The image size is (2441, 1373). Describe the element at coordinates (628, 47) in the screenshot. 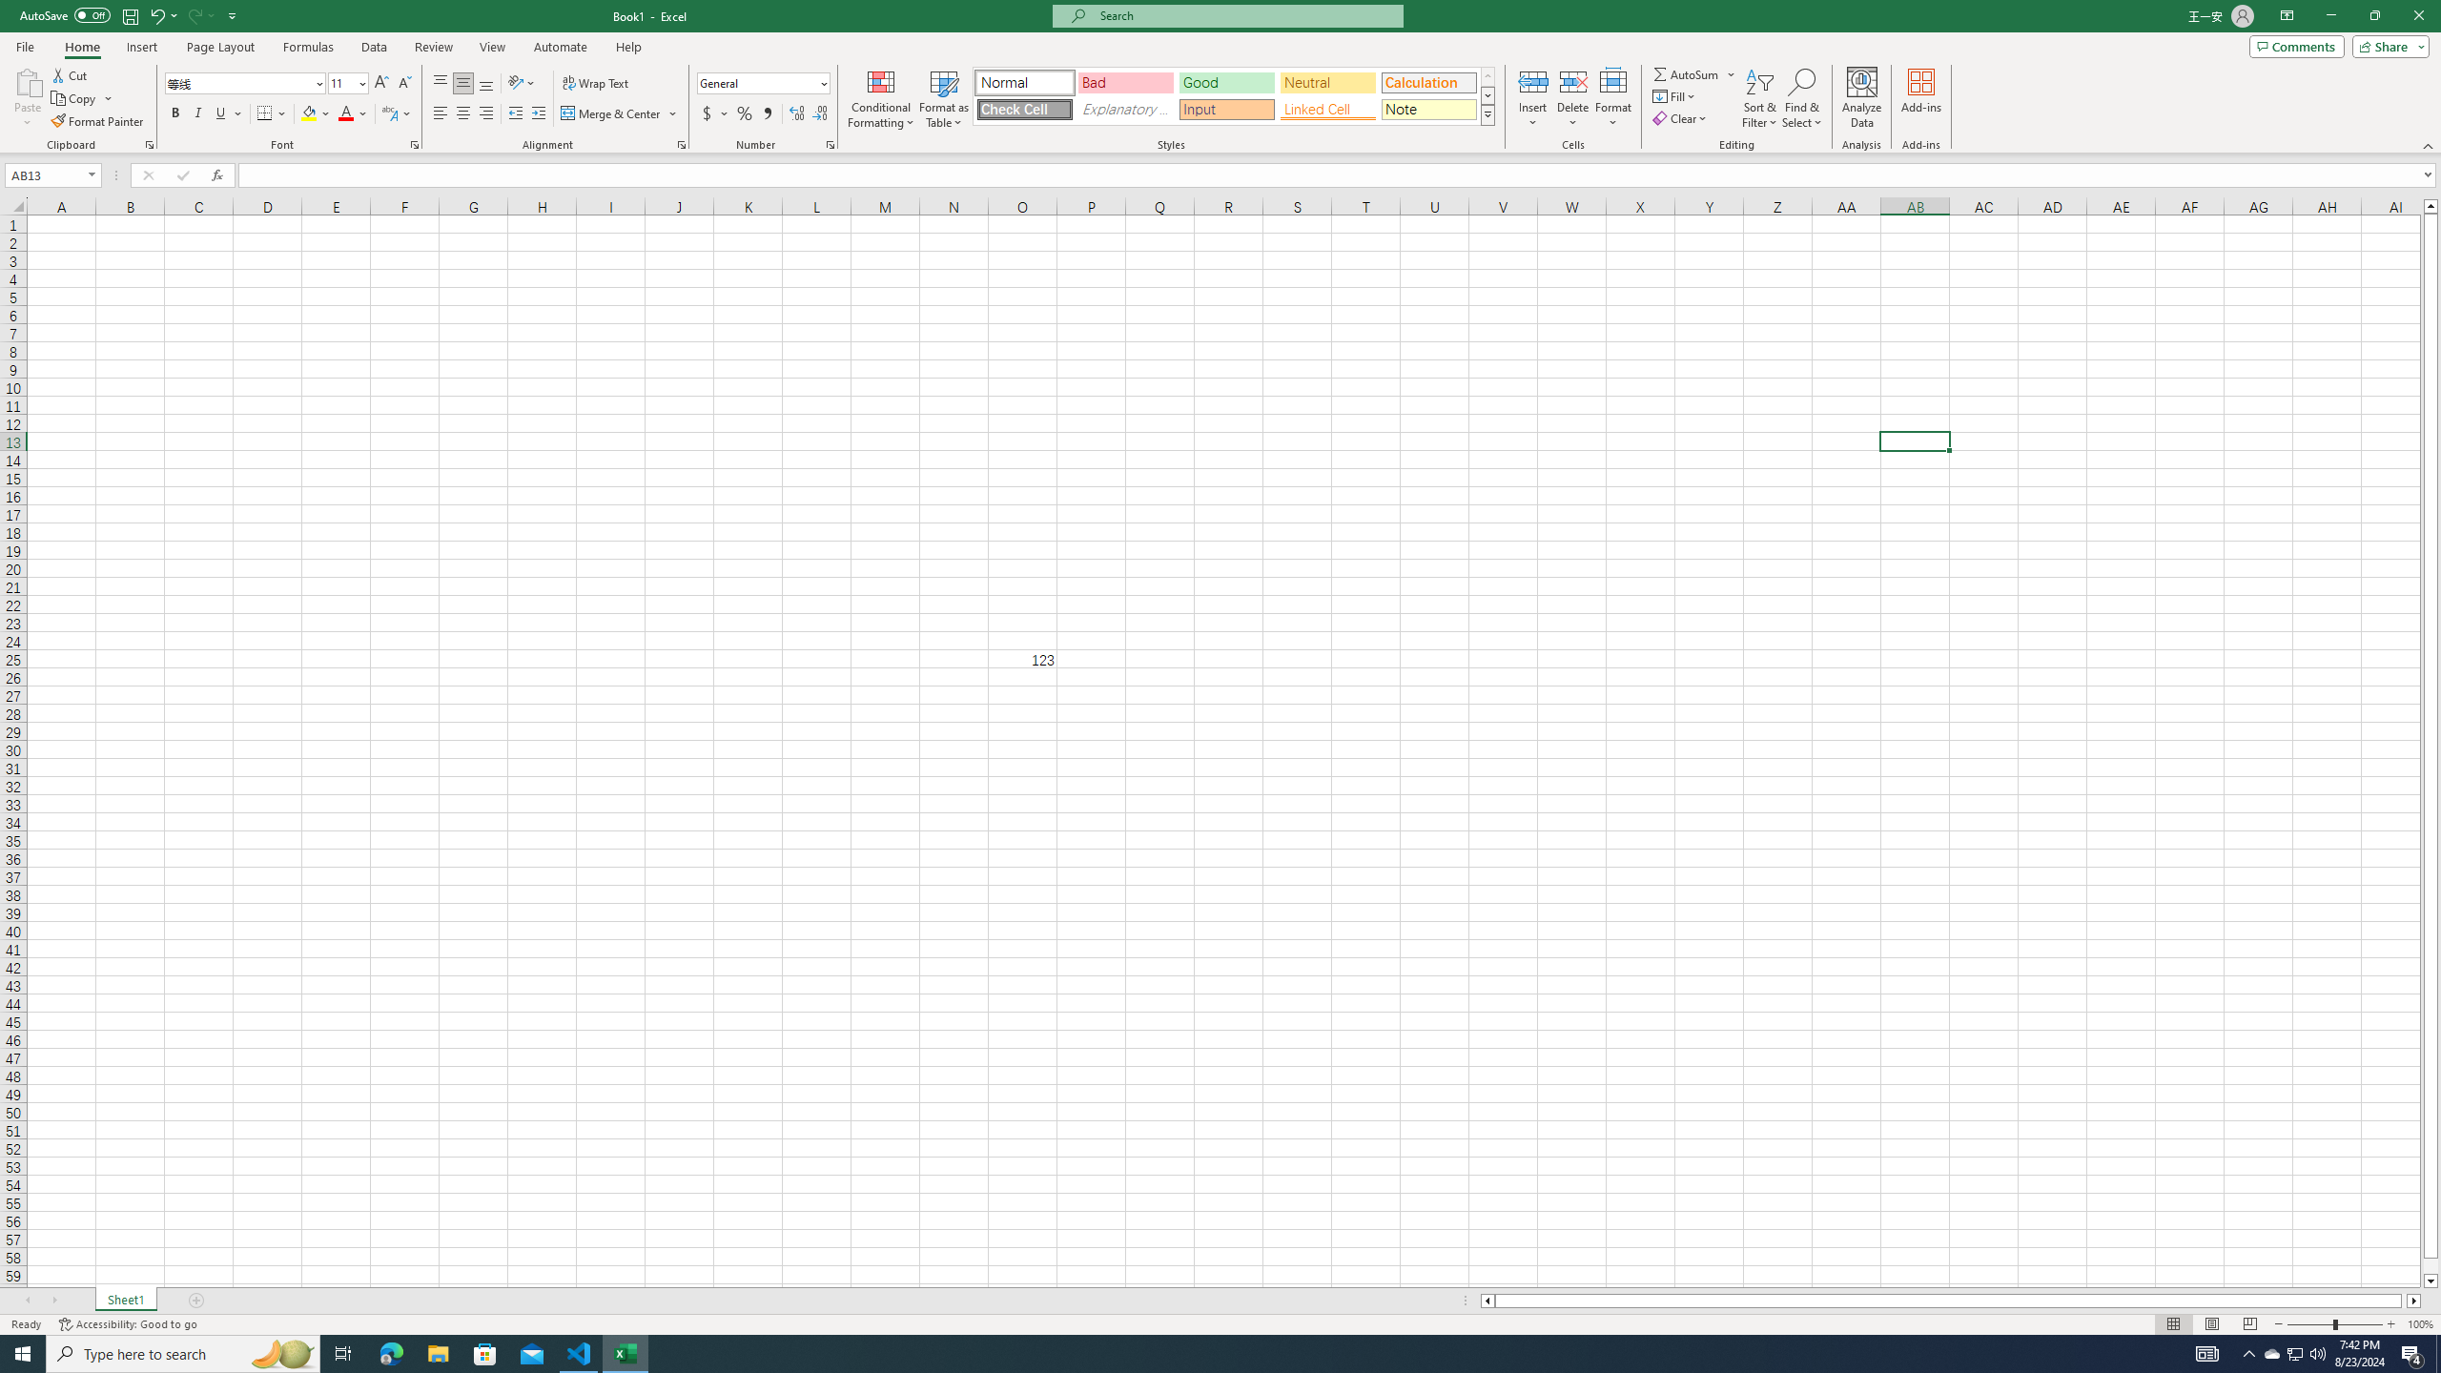

I see `Help` at that location.